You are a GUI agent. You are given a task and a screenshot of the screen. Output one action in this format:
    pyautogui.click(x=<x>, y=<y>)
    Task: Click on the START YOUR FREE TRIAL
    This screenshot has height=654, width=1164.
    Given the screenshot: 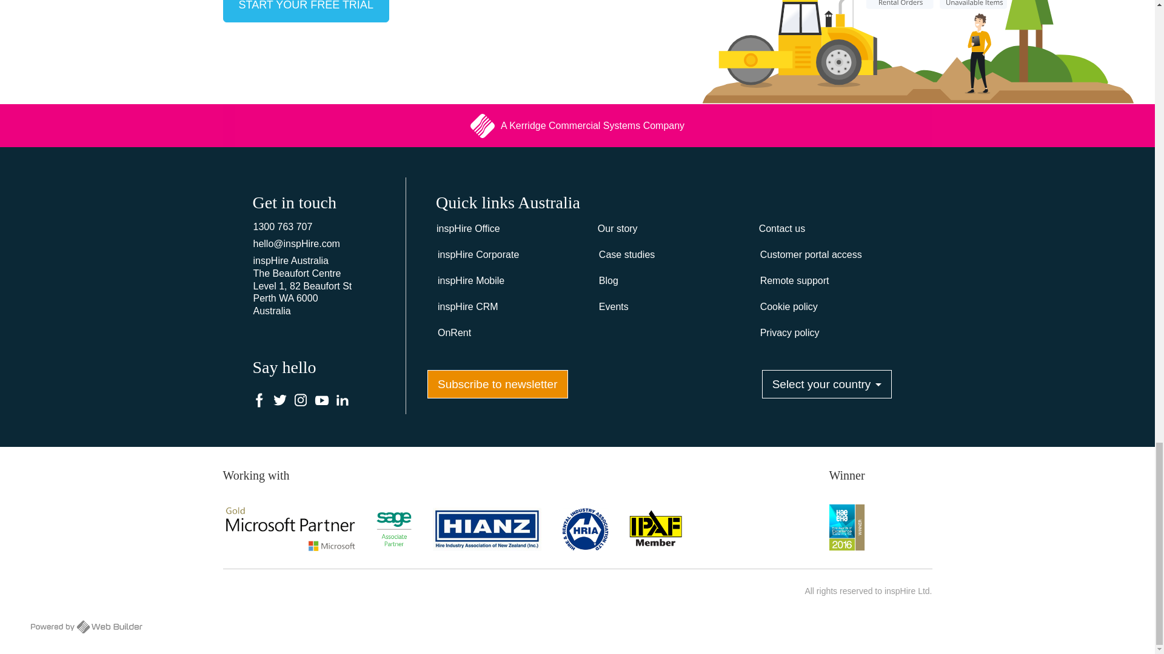 What is the action you would take?
    pyautogui.click(x=306, y=11)
    